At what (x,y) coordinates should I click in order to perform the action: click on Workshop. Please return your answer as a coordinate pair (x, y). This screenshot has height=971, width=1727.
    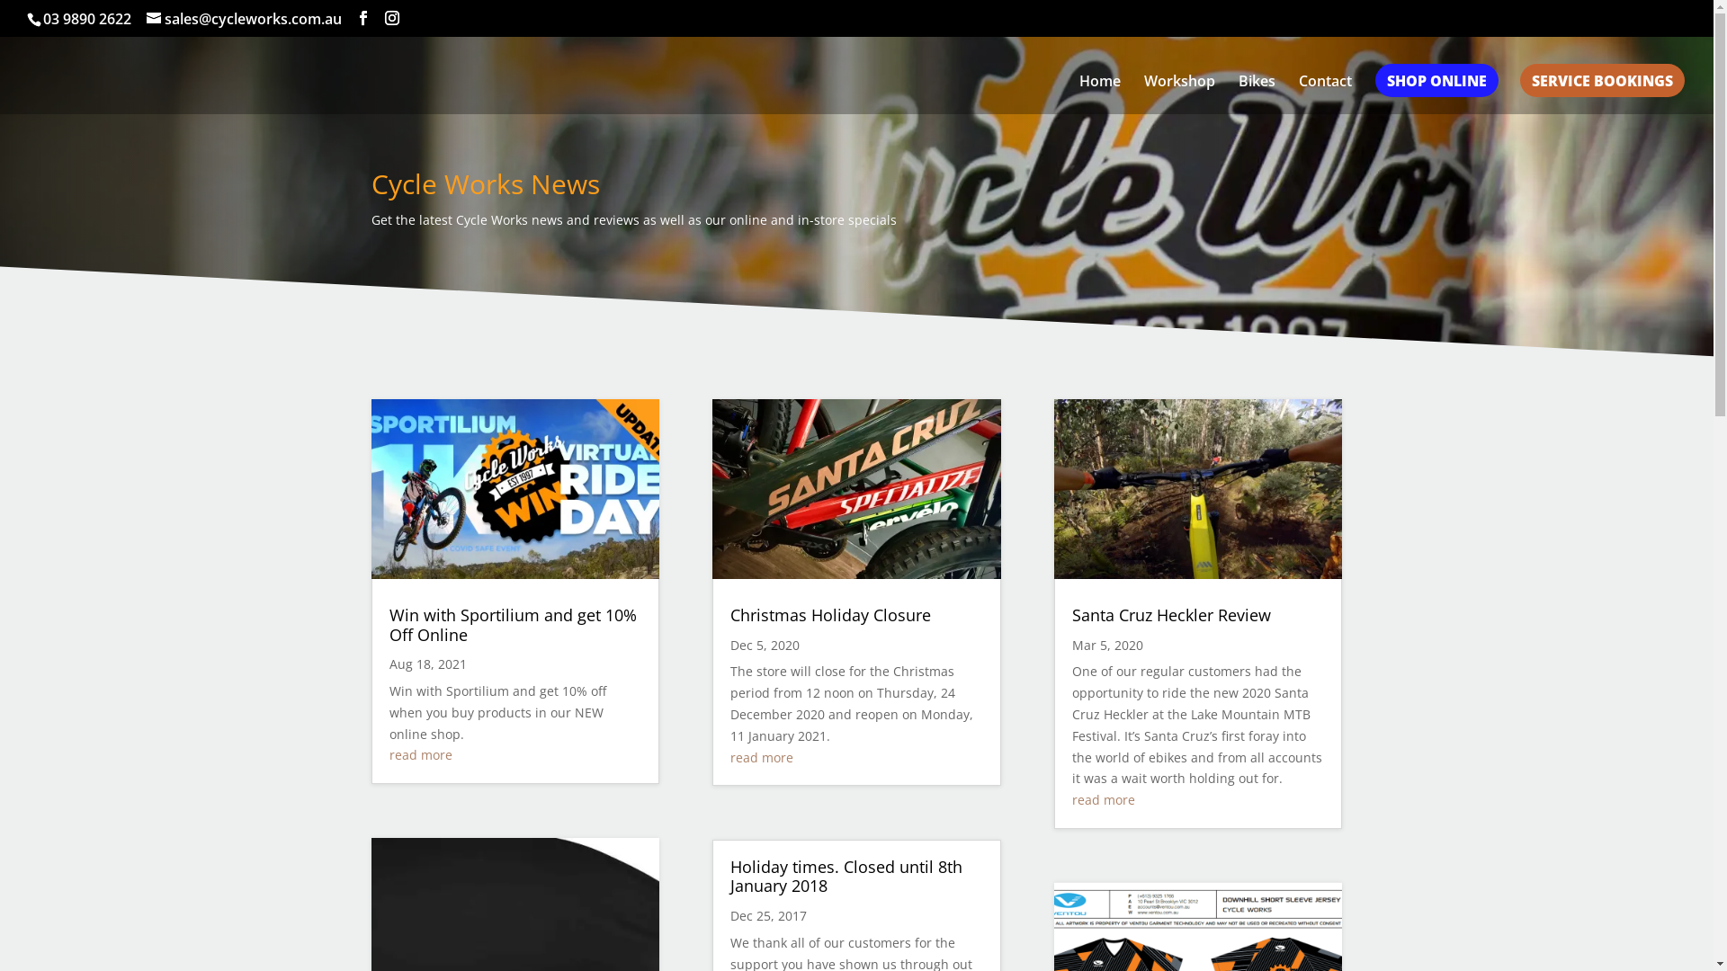
    Looking at the image, I should click on (1180, 94).